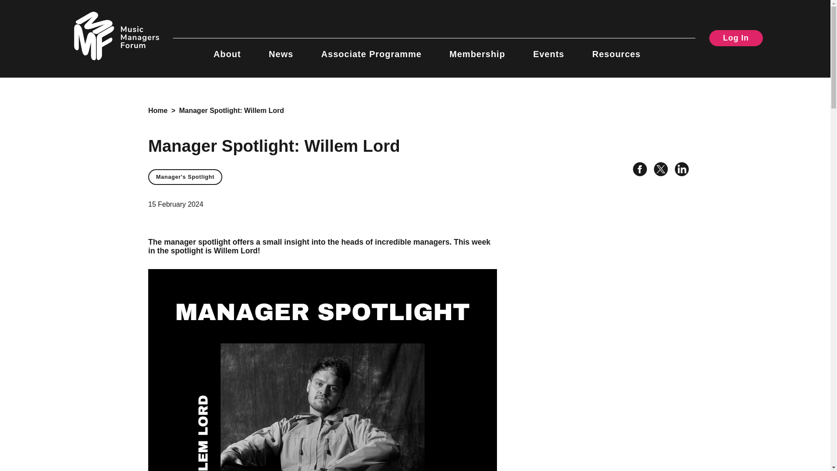 This screenshot has height=471, width=837. I want to click on Home, so click(158, 111).